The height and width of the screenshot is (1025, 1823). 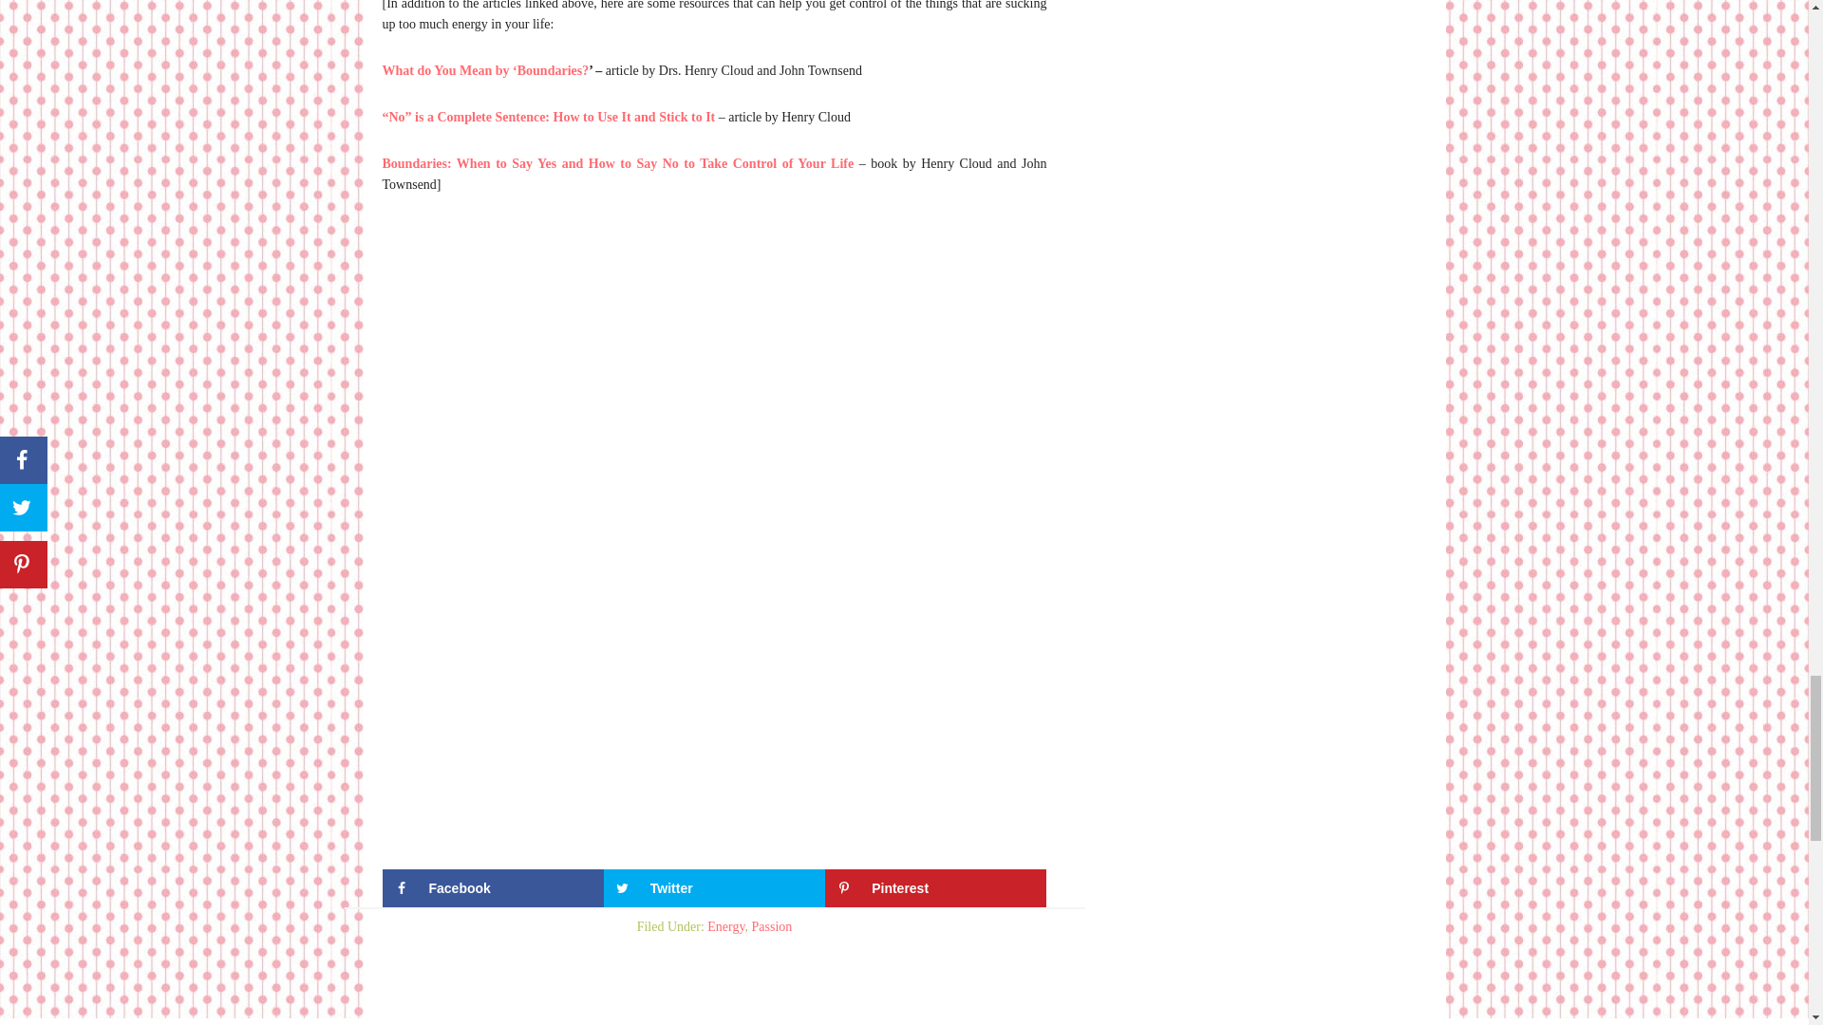 What do you see at coordinates (772, 926) in the screenshot?
I see `Passion` at bounding box center [772, 926].